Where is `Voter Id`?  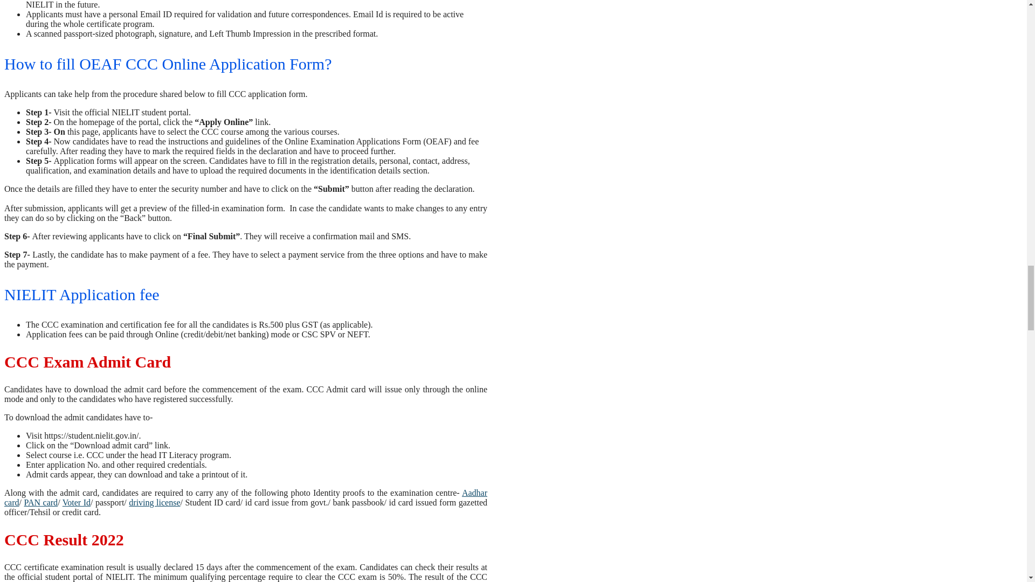
Voter Id is located at coordinates (77, 502).